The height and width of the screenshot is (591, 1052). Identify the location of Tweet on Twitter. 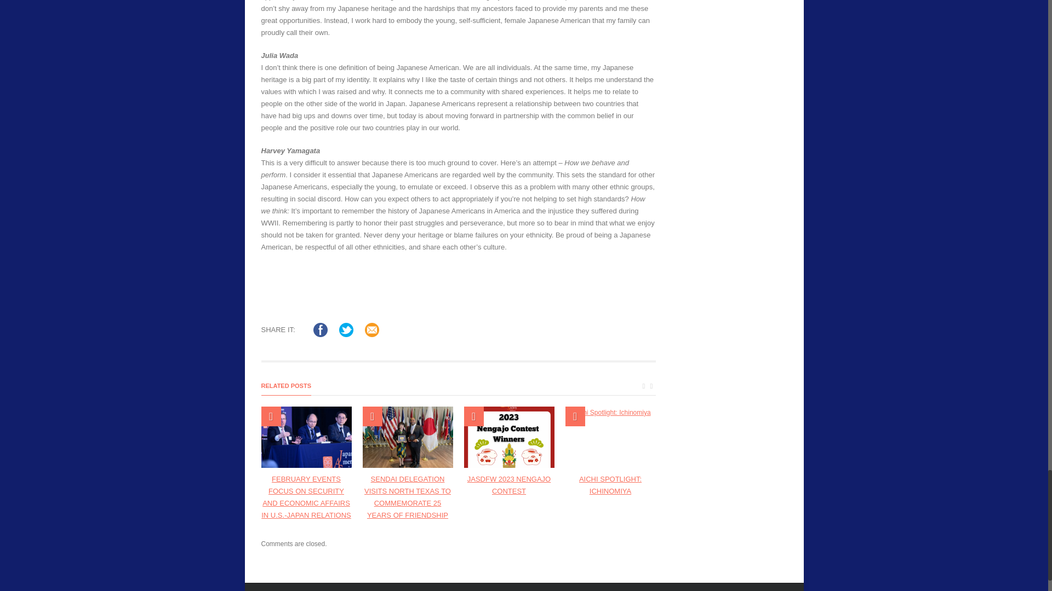
(346, 329).